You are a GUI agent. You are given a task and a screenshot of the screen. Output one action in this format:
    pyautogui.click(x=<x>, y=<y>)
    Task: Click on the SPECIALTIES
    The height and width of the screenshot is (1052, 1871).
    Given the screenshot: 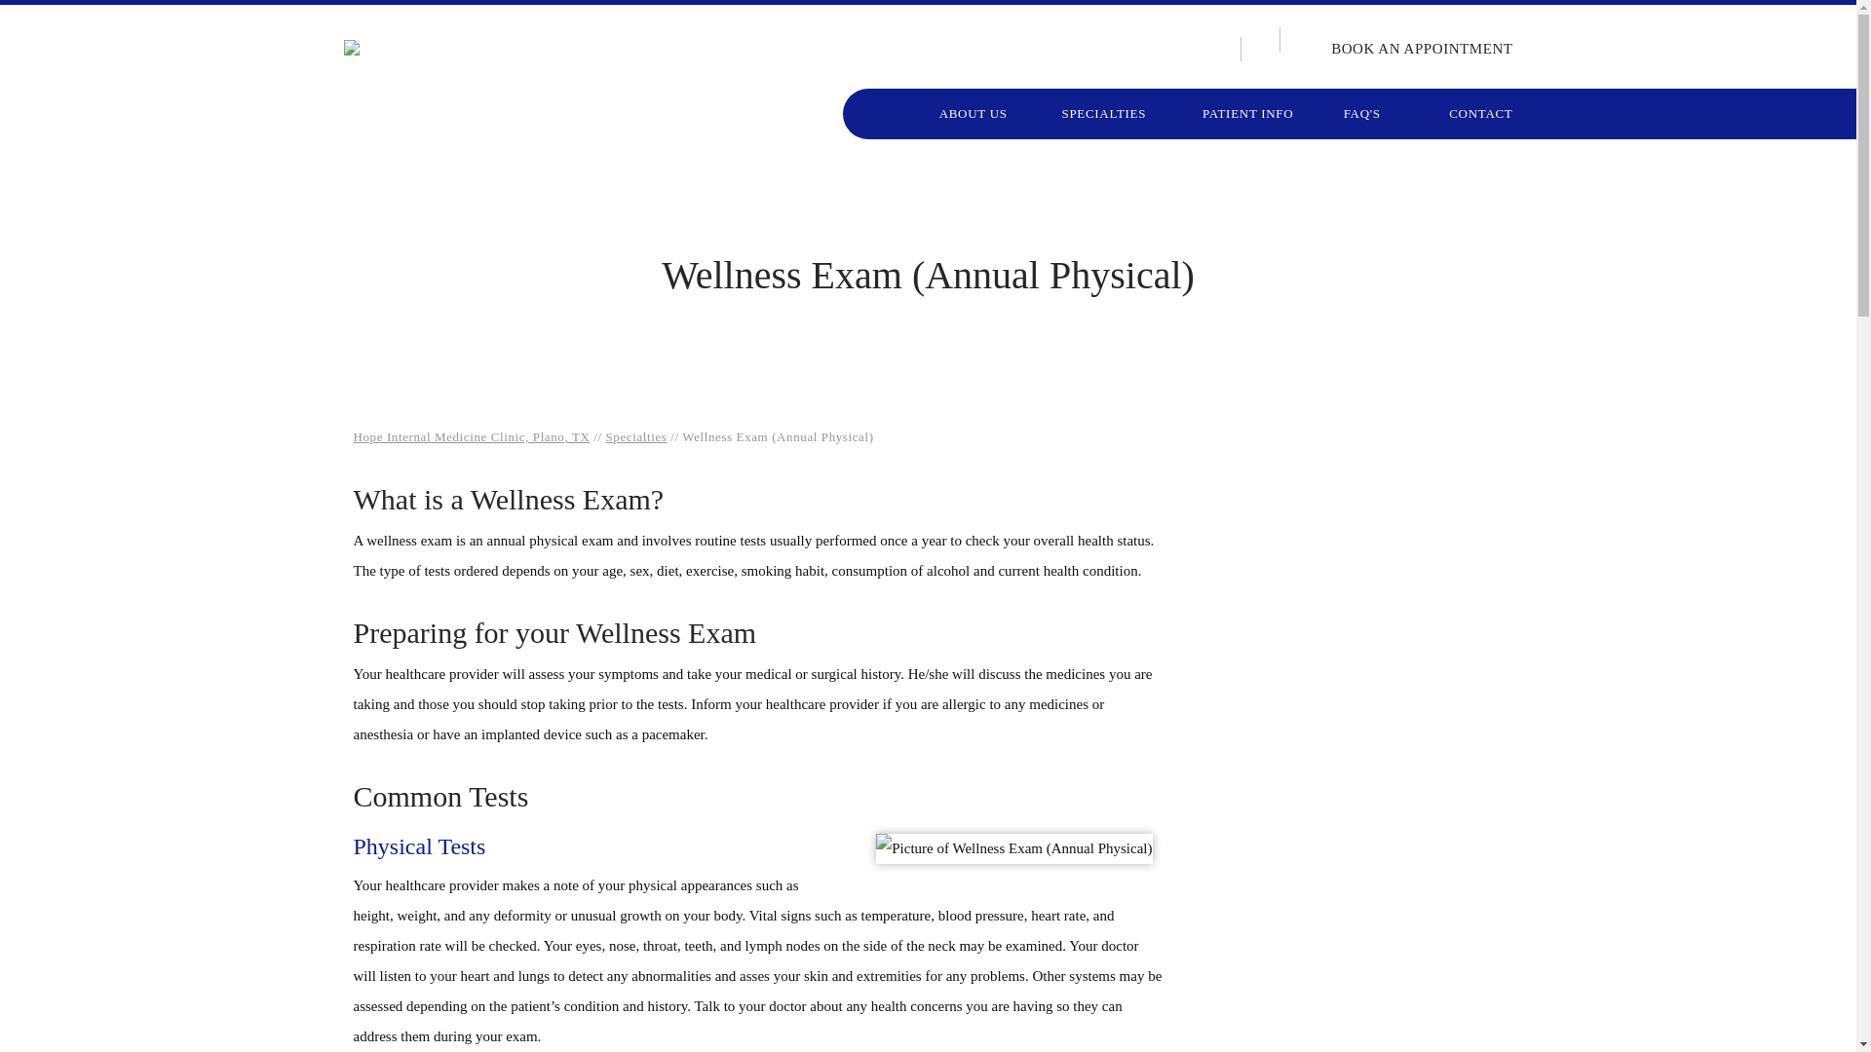 What is the action you would take?
    pyautogui.click(x=1103, y=113)
    